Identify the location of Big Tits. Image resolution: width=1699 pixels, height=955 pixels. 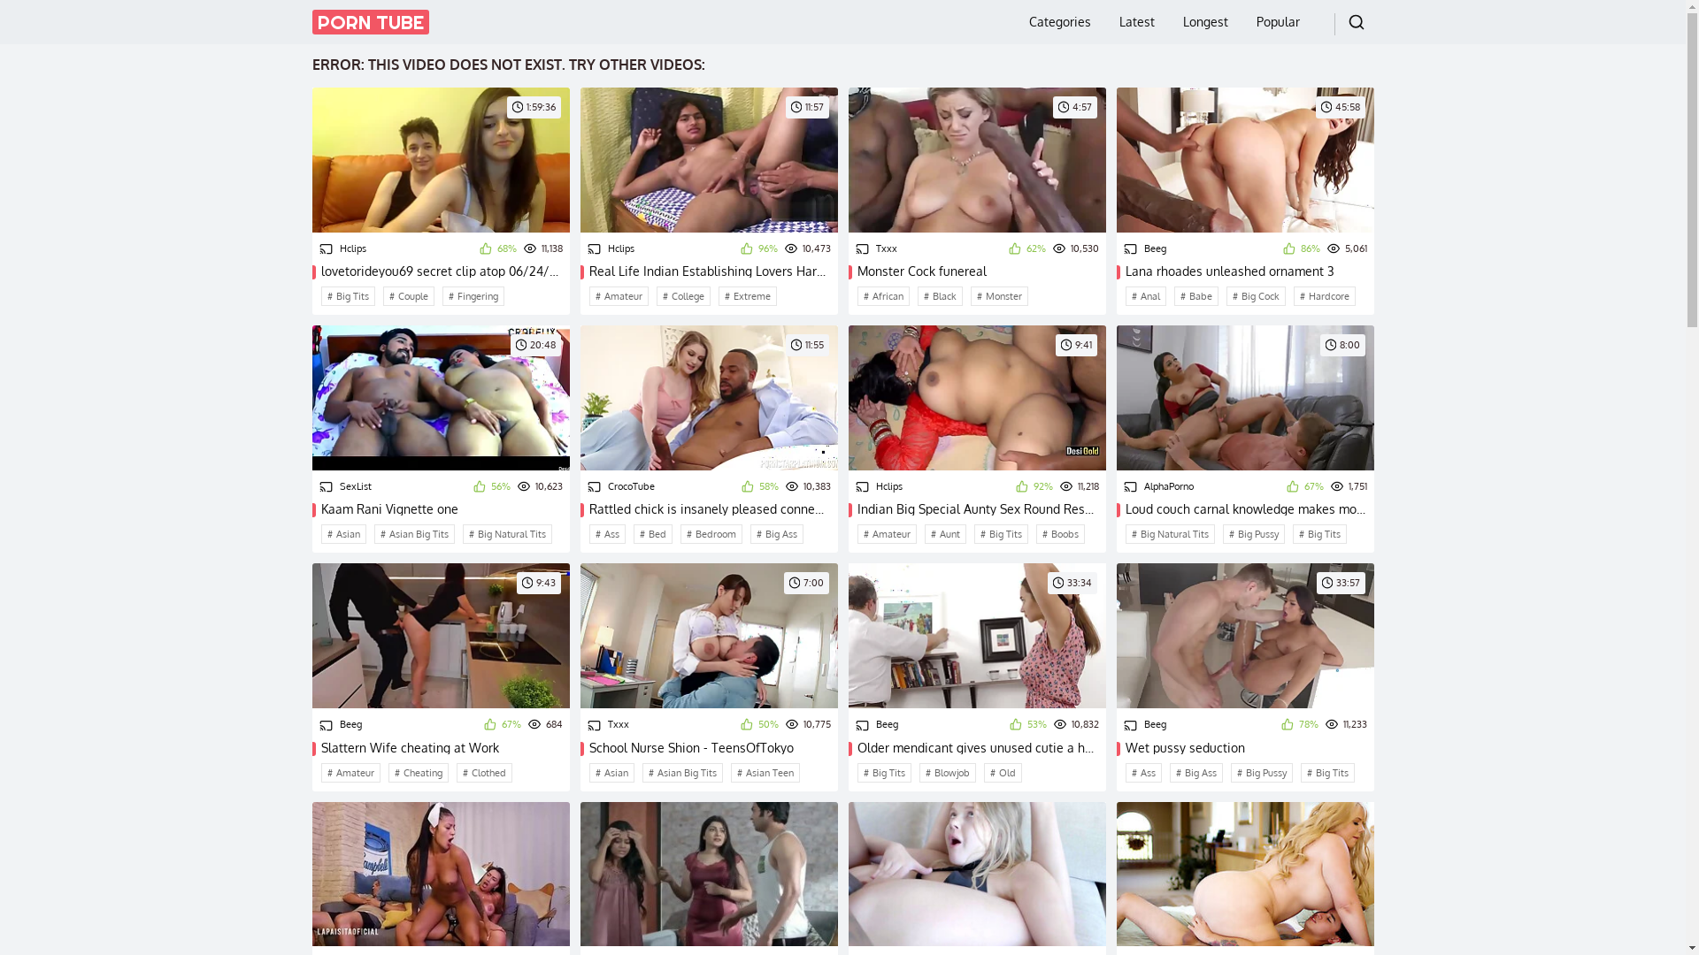
(883, 773).